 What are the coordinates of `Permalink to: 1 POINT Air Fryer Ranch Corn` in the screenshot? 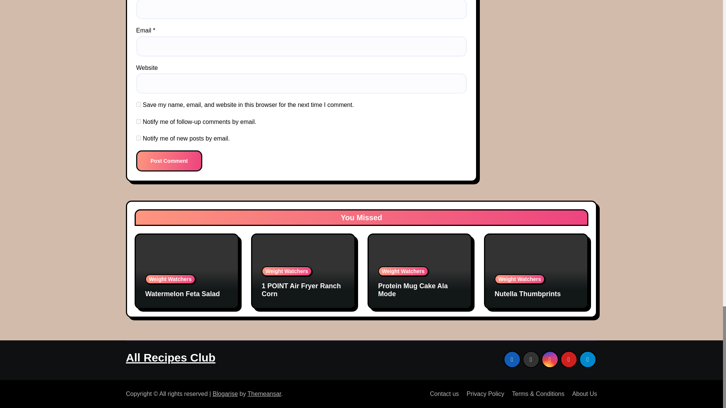 It's located at (301, 290).